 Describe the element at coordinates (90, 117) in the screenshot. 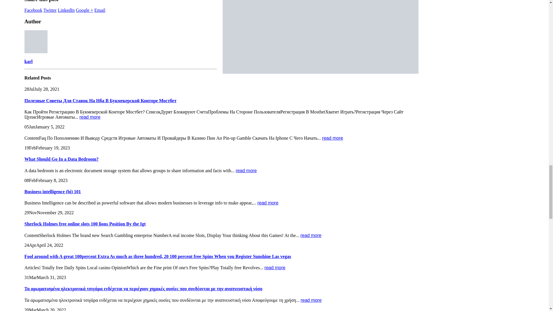

I see `read more` at that location.